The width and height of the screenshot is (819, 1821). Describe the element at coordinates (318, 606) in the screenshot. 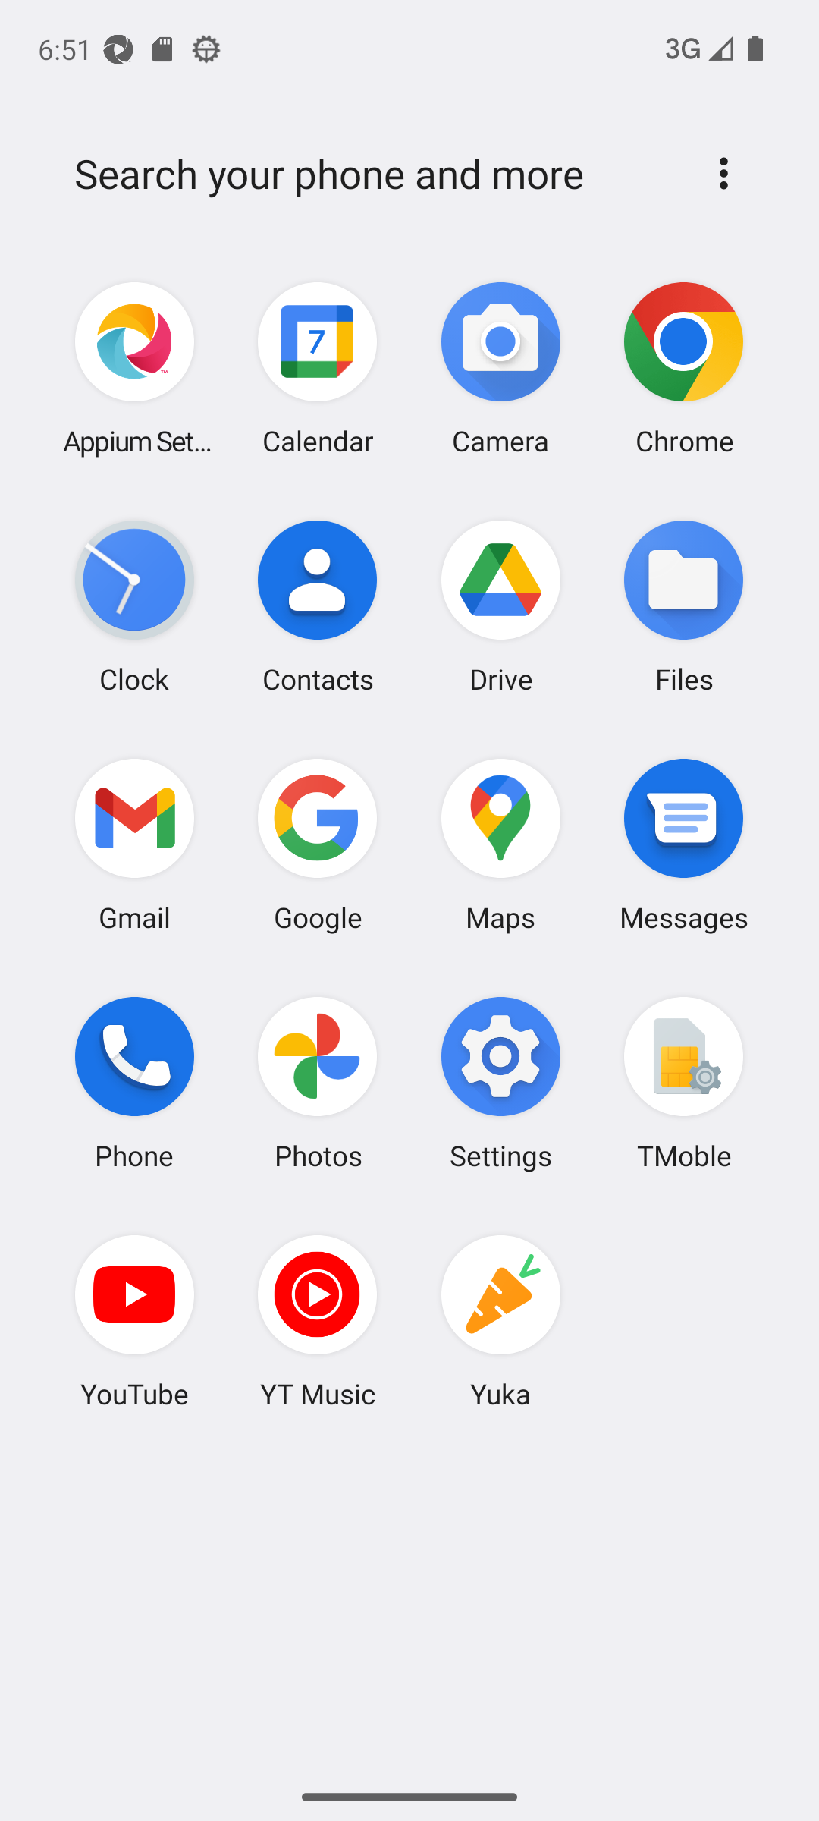

I see `Contacts` at that location.